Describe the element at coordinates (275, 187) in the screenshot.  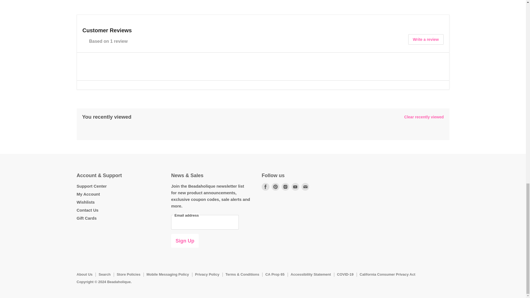
I see `Pinterest` at that location.